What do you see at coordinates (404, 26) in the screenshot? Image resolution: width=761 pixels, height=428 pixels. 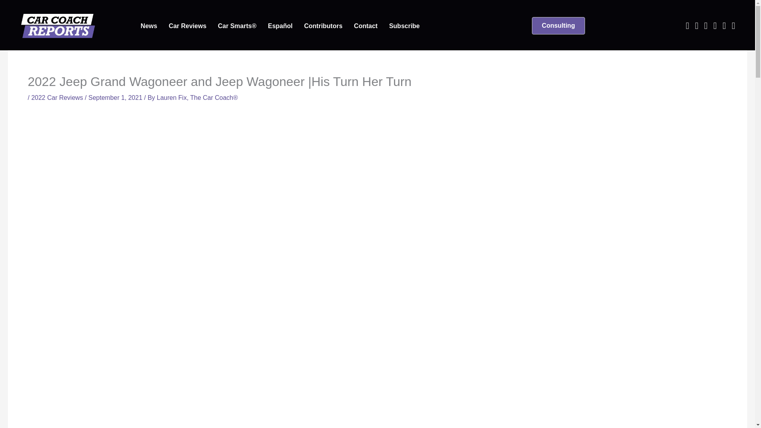 I see `Subscribe` at bounding box center [404, 26].